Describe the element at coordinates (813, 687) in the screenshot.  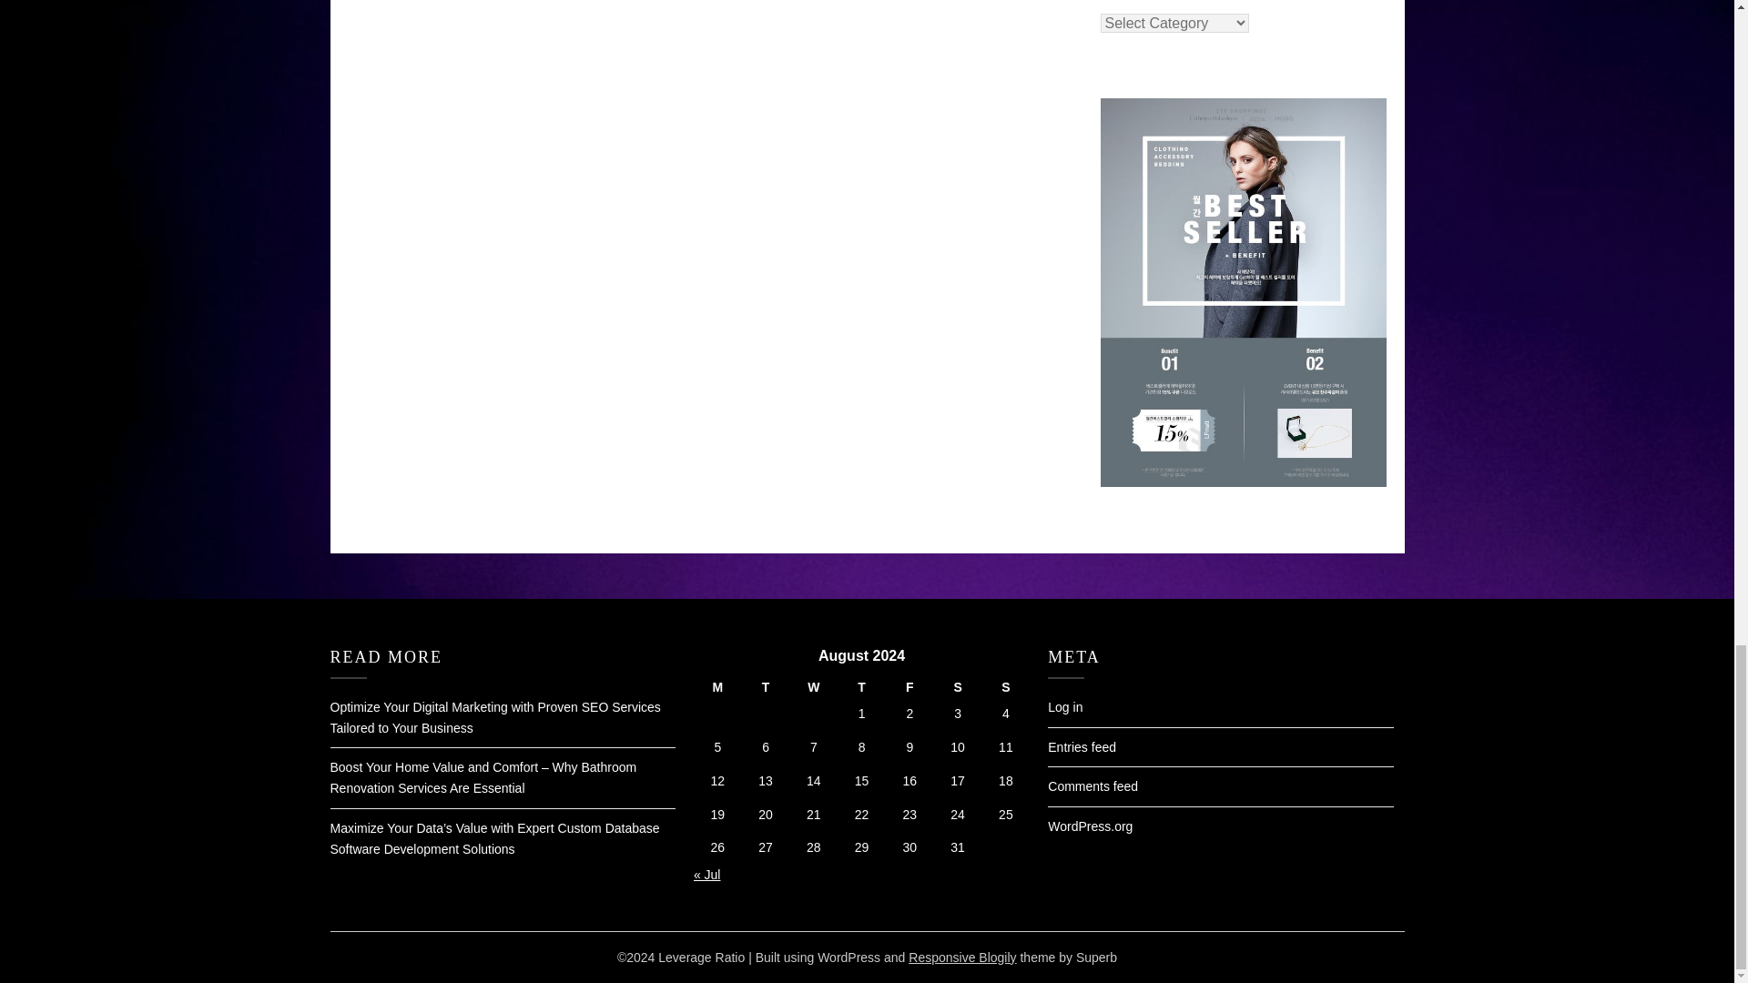
I see `Wednesday` at that location.